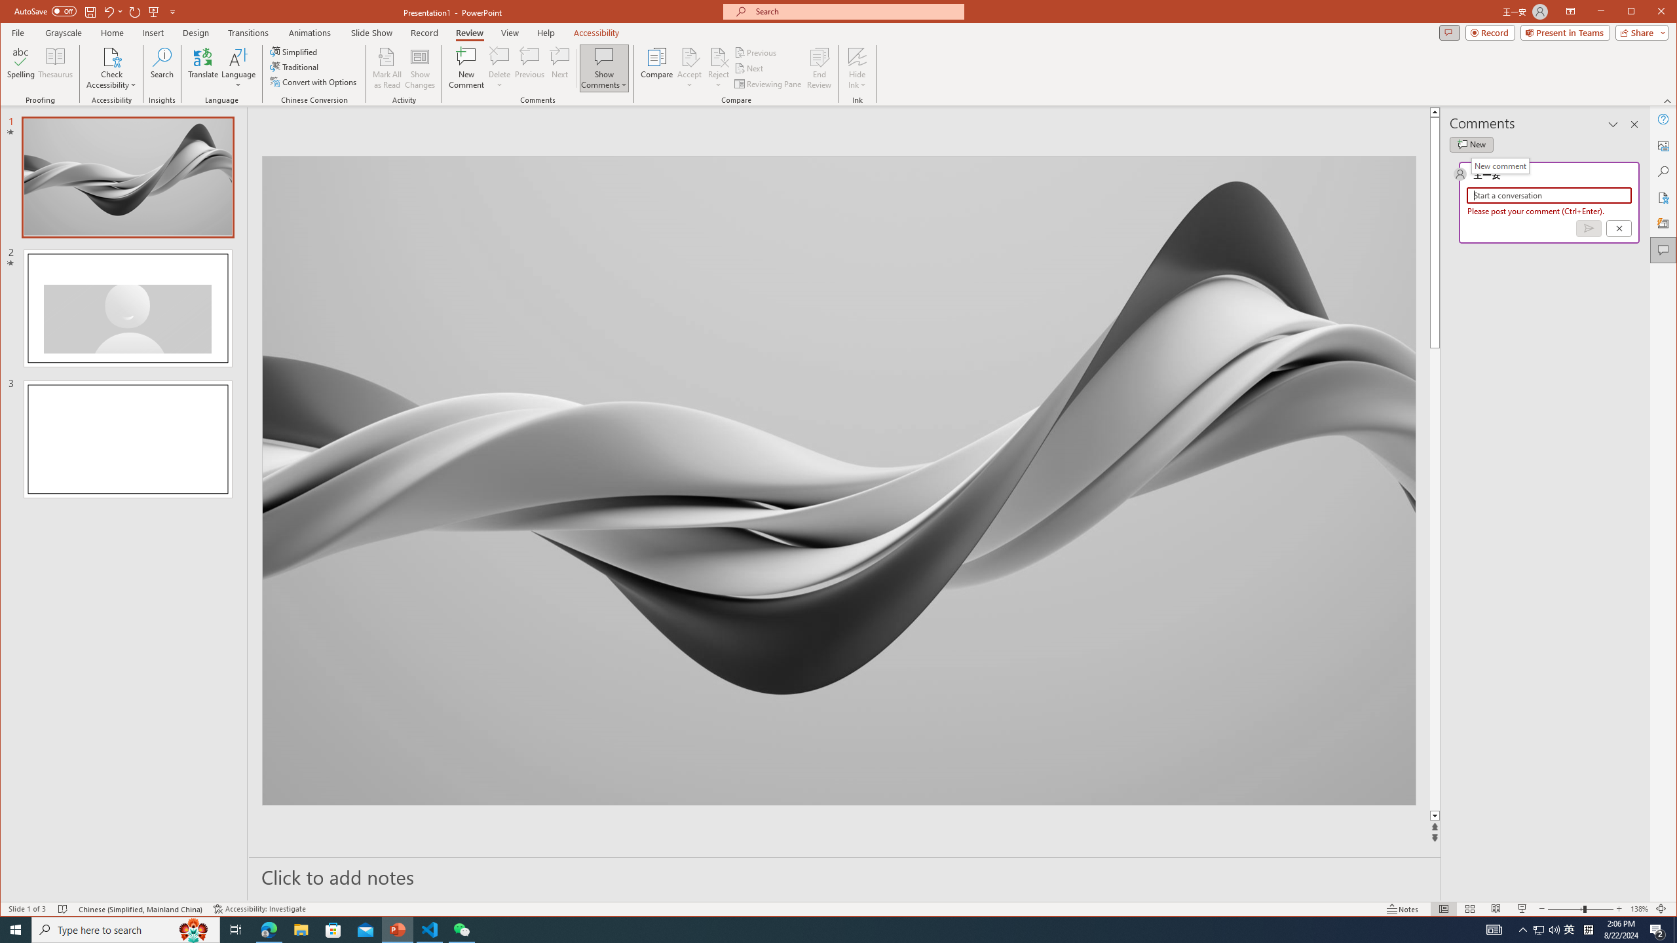  What do you see at coordinates (461, 930) in the screenshot?
I see `WeChat - 1 running window` at bounding box center [461, 930].